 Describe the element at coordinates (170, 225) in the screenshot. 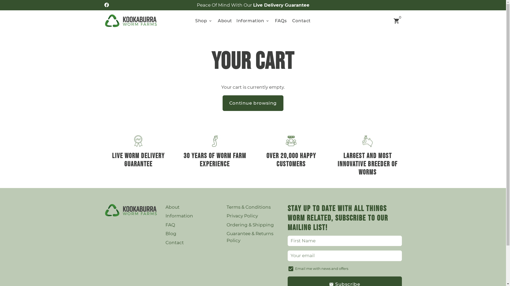

I see `FAQ` at that location.